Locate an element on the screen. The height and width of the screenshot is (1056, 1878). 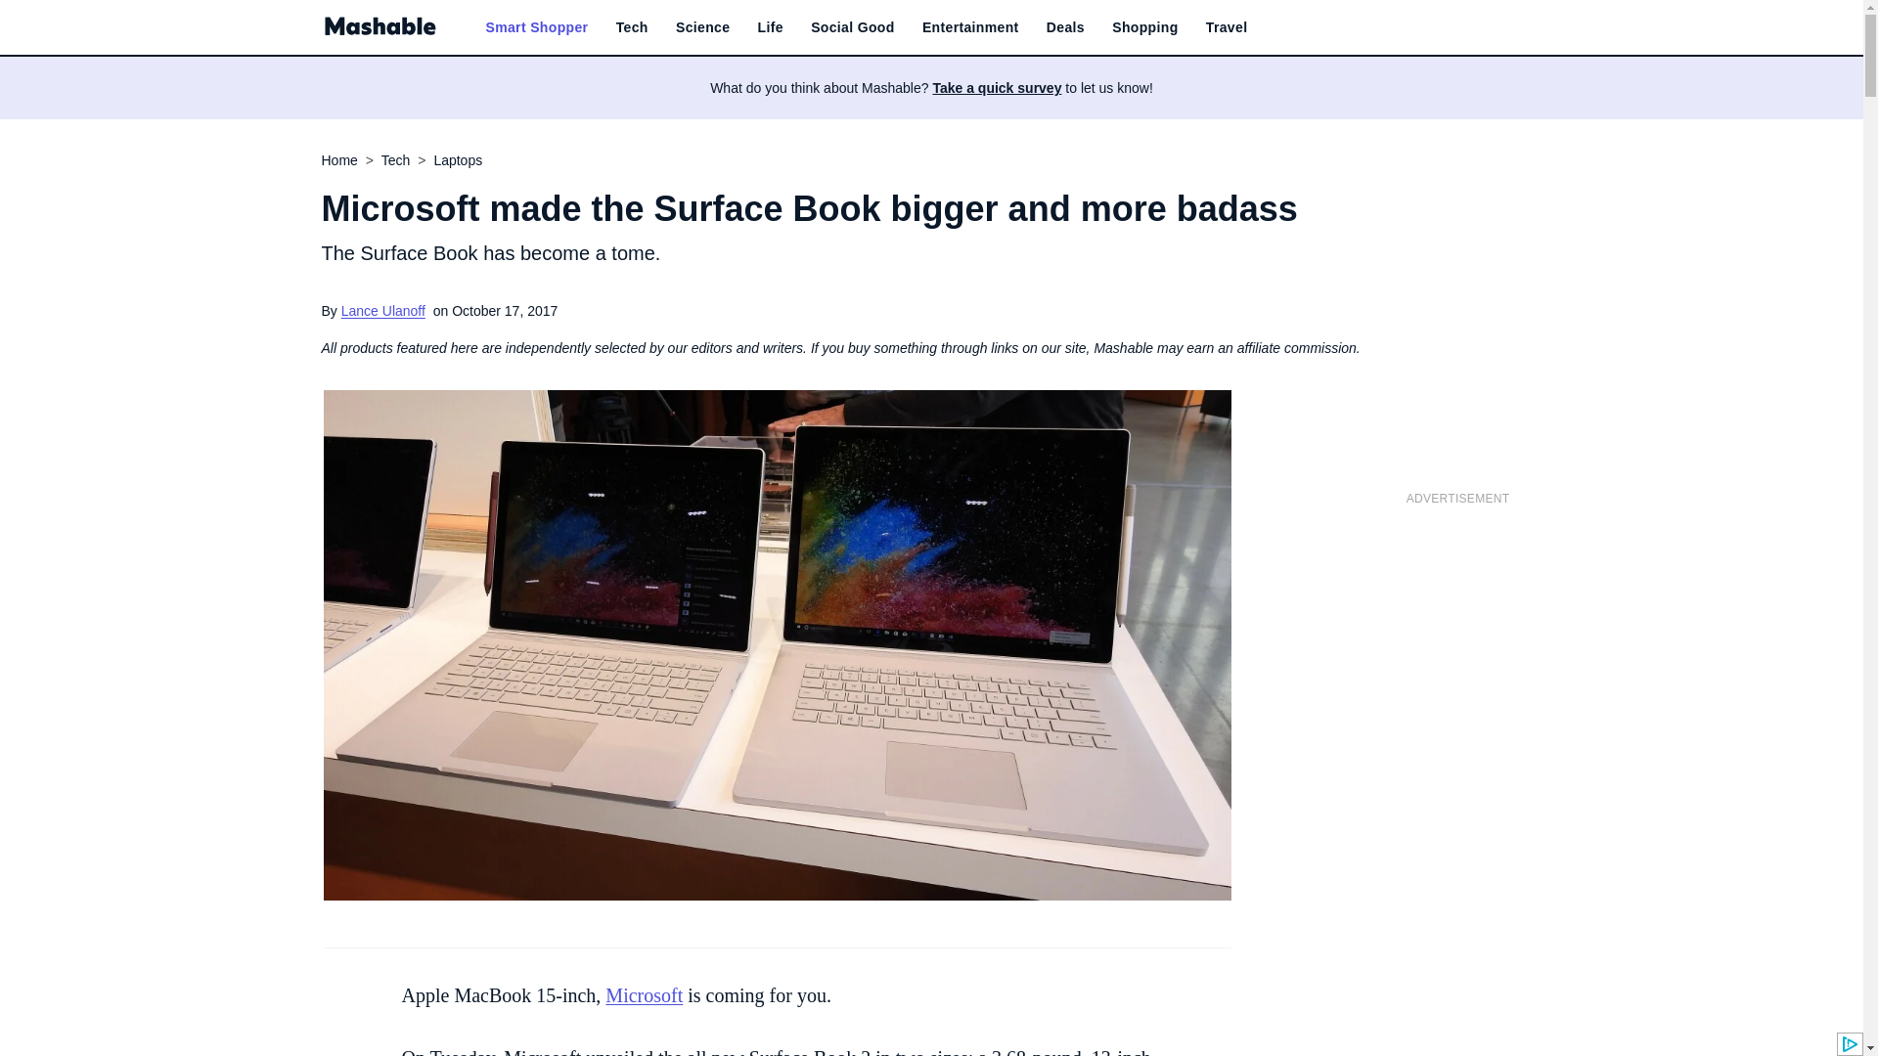
Life is located at coordinates (771, 27).